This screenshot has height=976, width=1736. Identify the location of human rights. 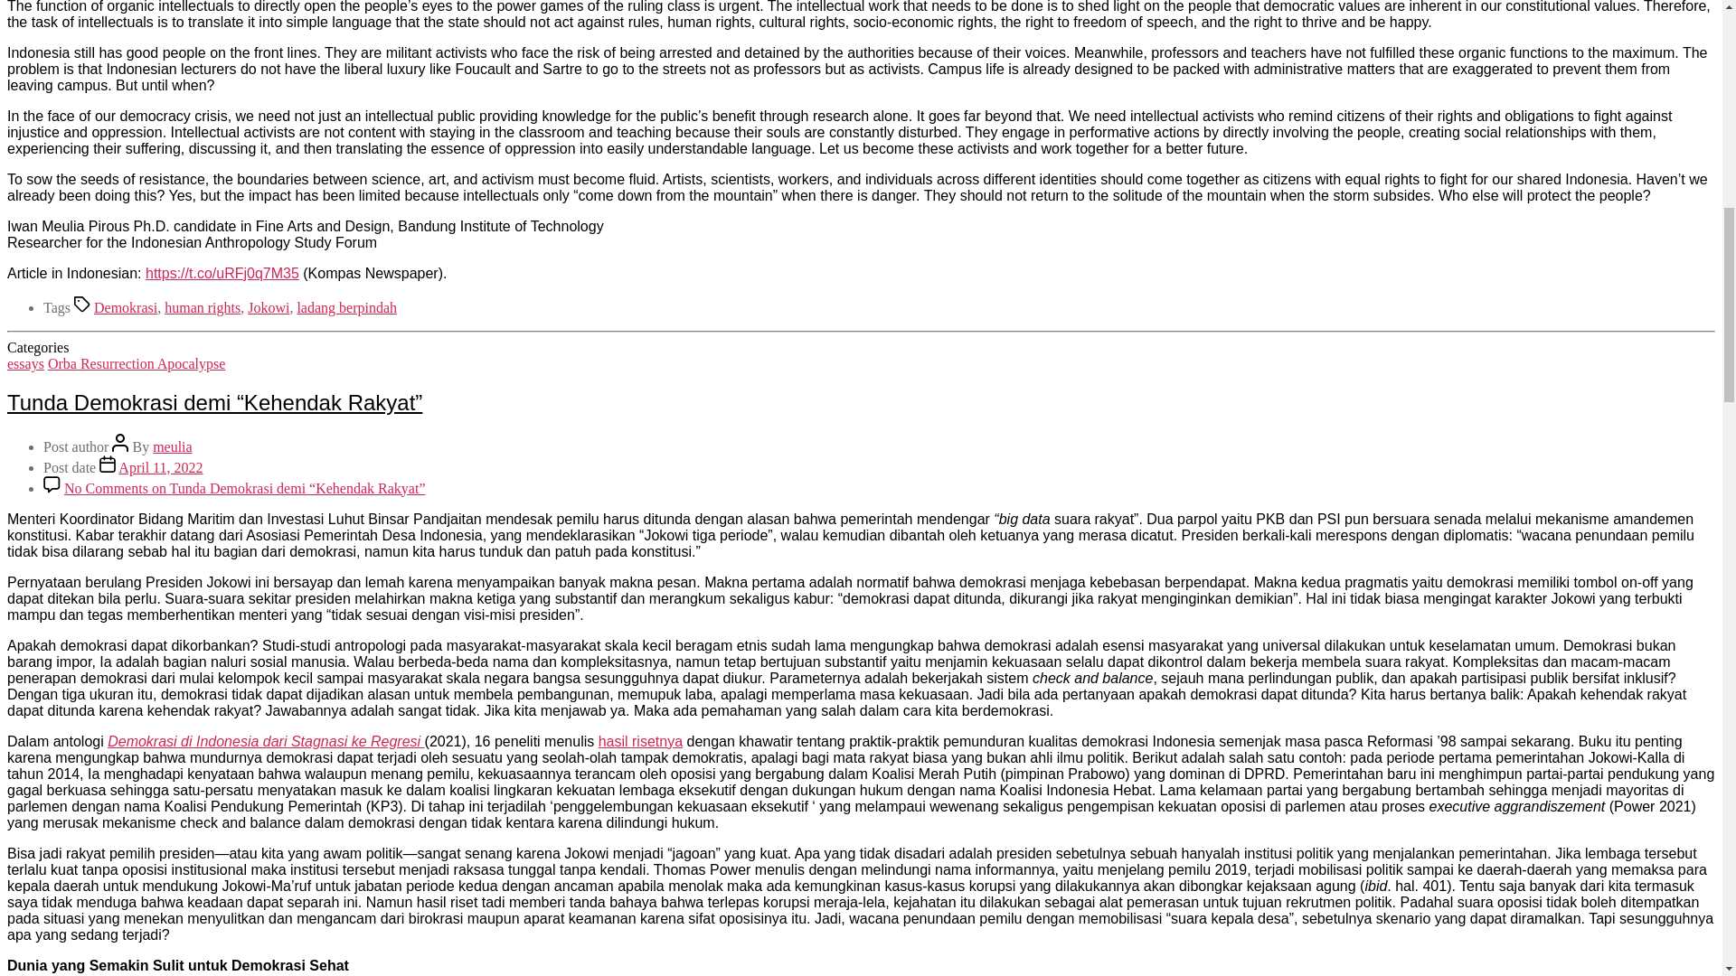
(203, 307).